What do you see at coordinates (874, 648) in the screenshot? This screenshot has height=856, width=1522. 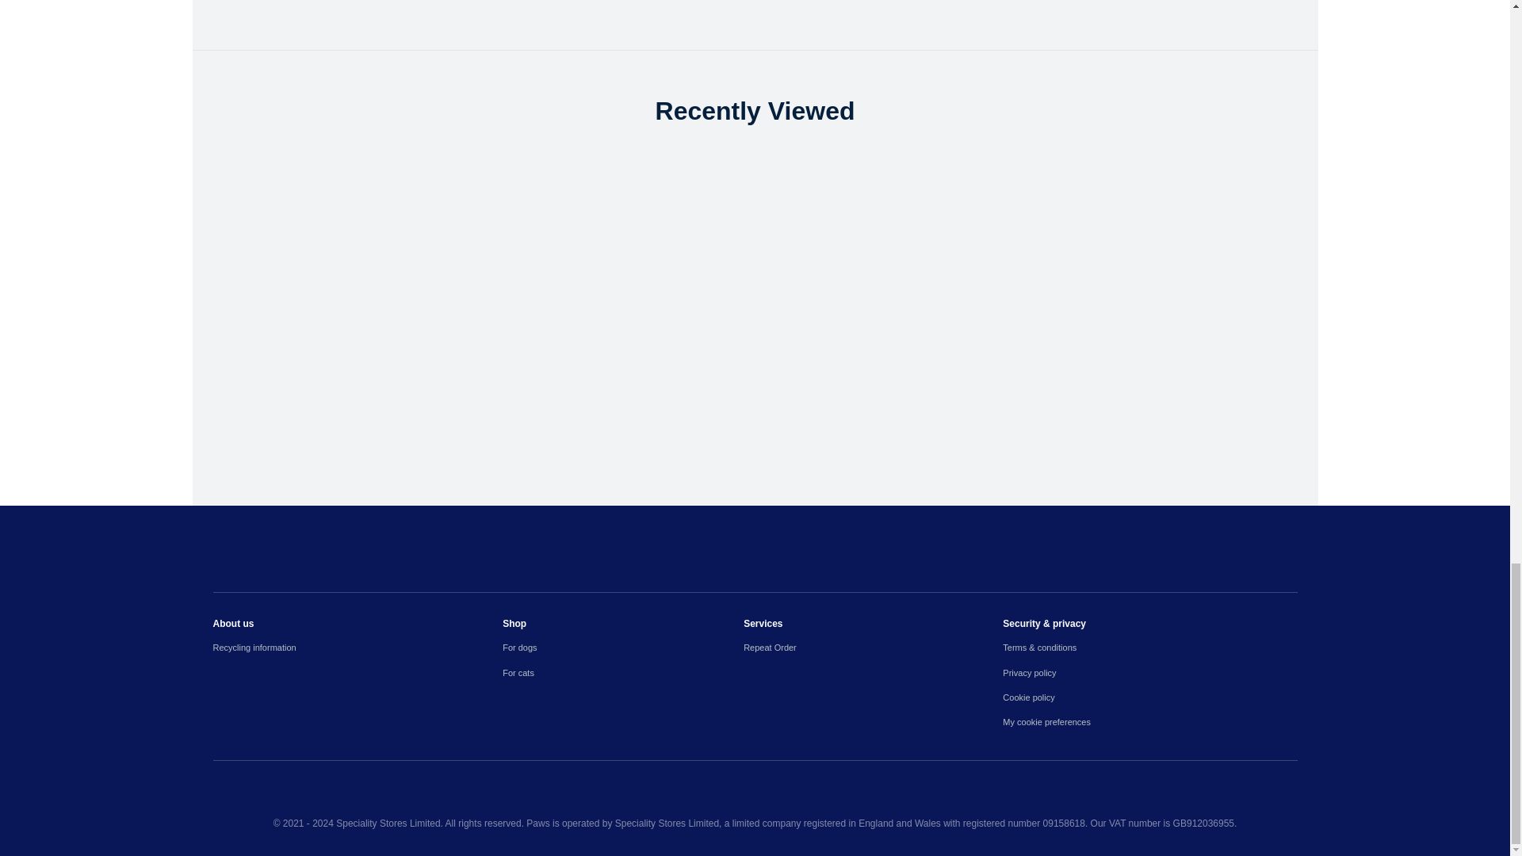 I see `Repeat Order` at bounding box center [874, 648].